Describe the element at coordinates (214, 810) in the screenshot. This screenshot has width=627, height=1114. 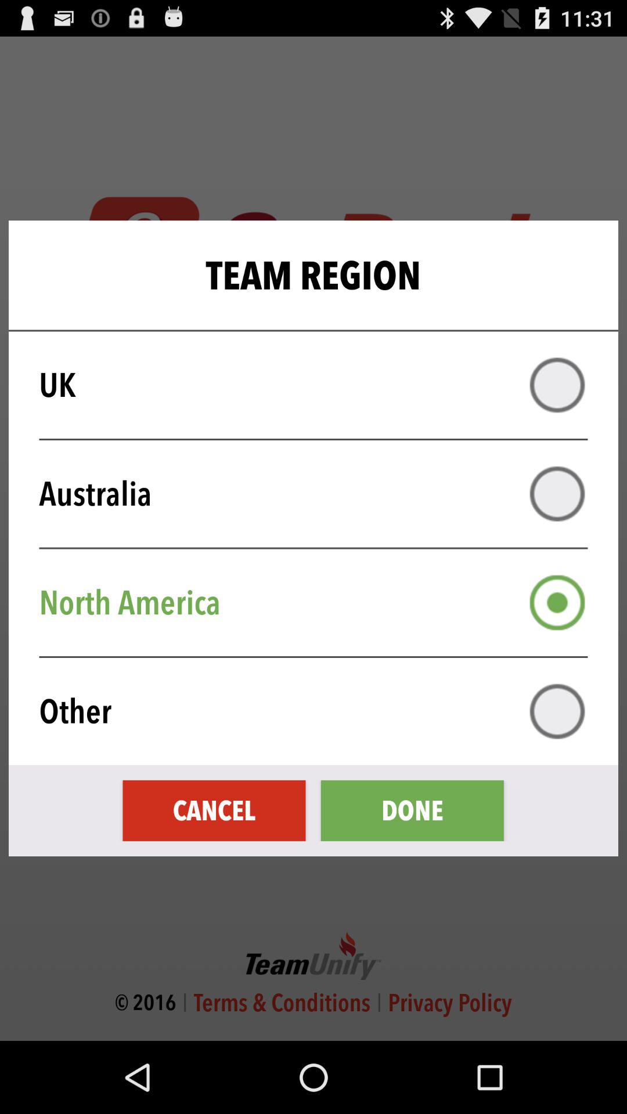
I see `flip until cancel item` at that location.